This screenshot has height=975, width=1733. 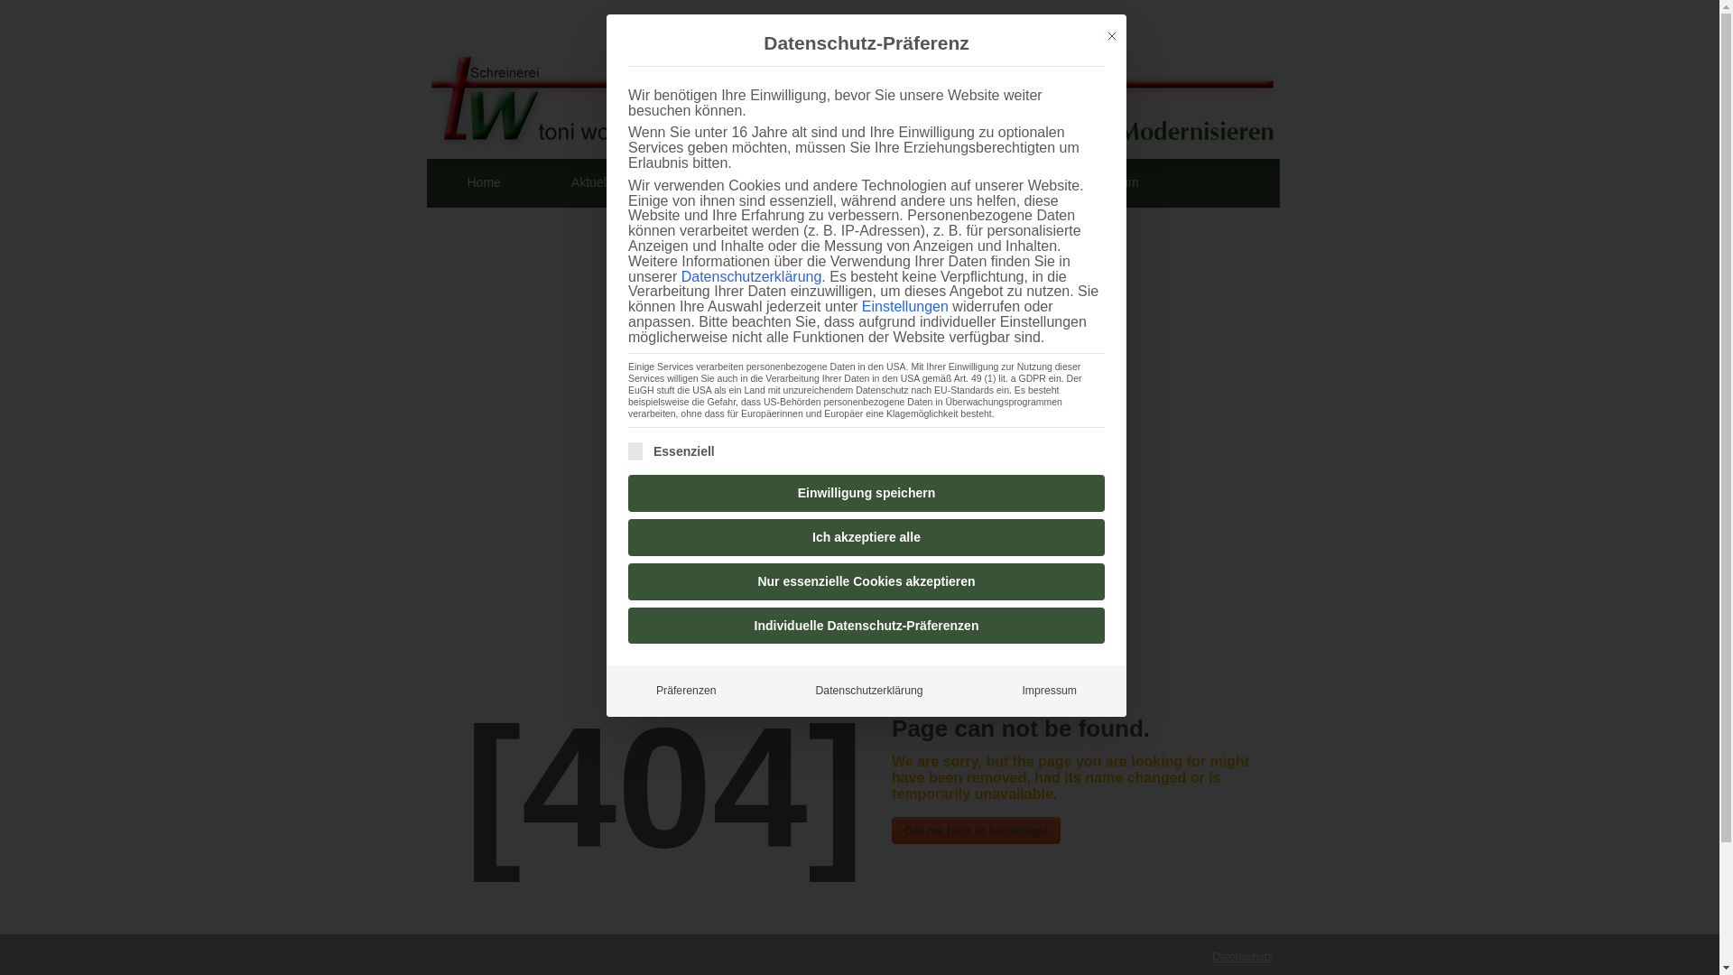 I want to click on search, so click(x=1231, y=206).